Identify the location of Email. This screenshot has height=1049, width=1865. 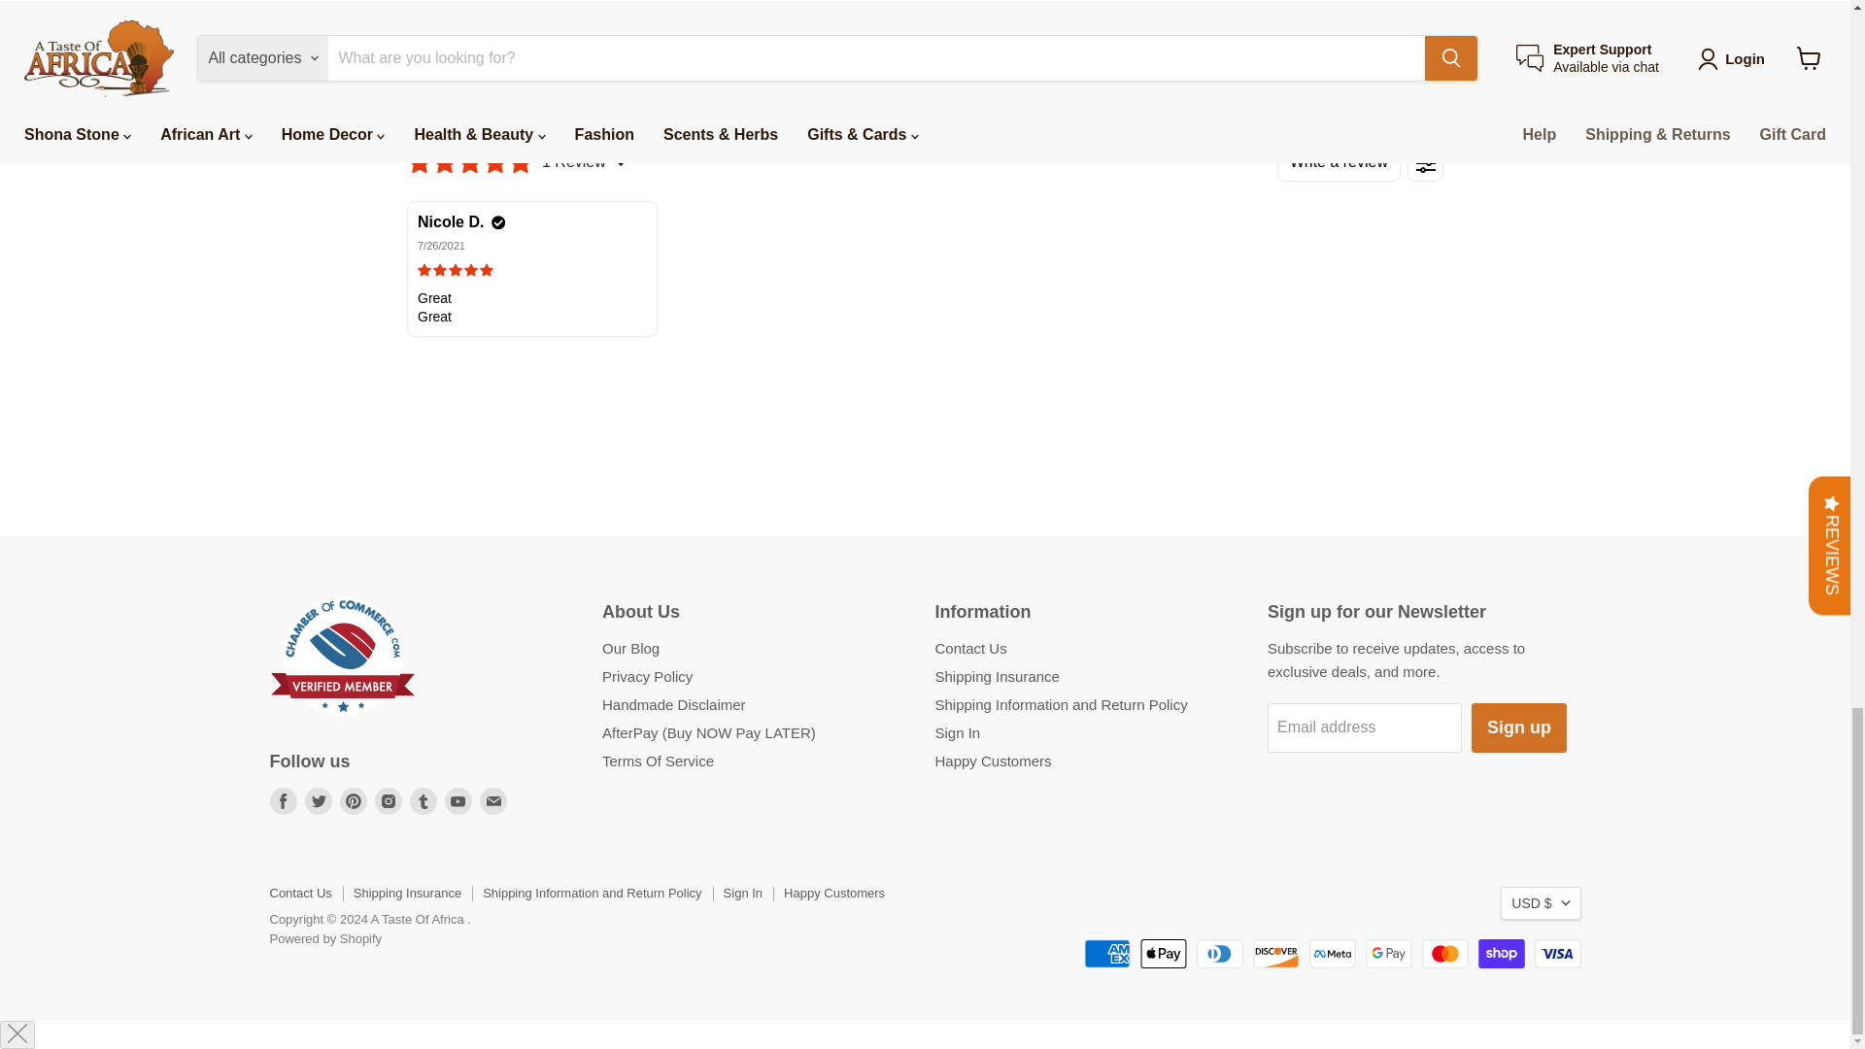
(493, 801).